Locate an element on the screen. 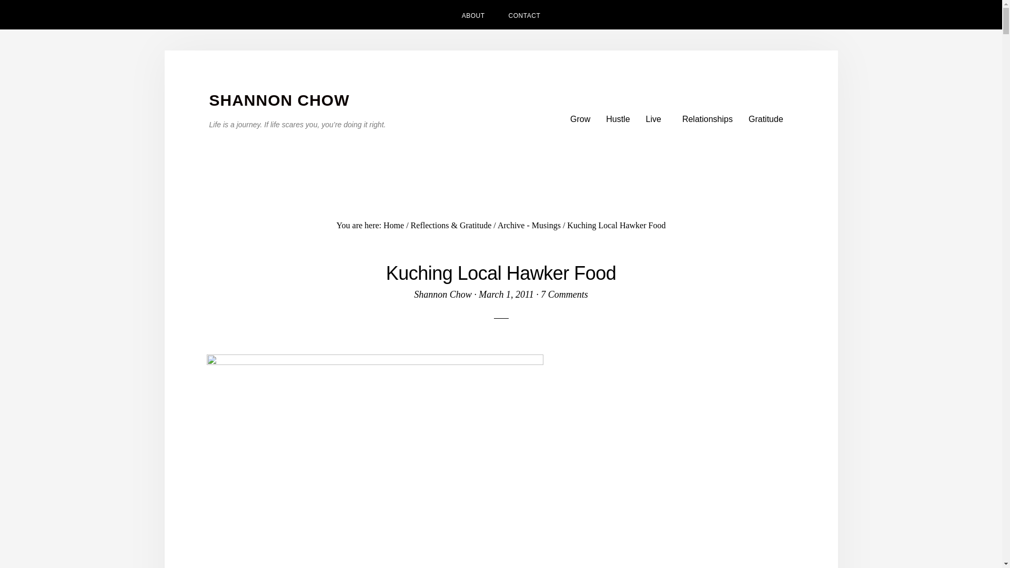  Grow is located at coordinates (580, 119).